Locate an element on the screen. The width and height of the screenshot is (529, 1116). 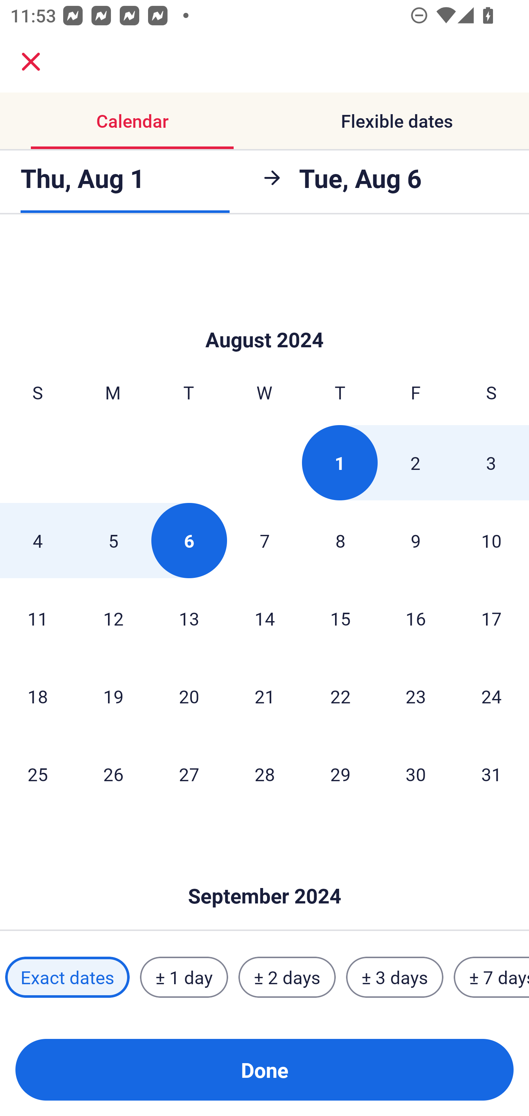
9 Friday, August 9, 2024 is located at coordinates (416, 540).